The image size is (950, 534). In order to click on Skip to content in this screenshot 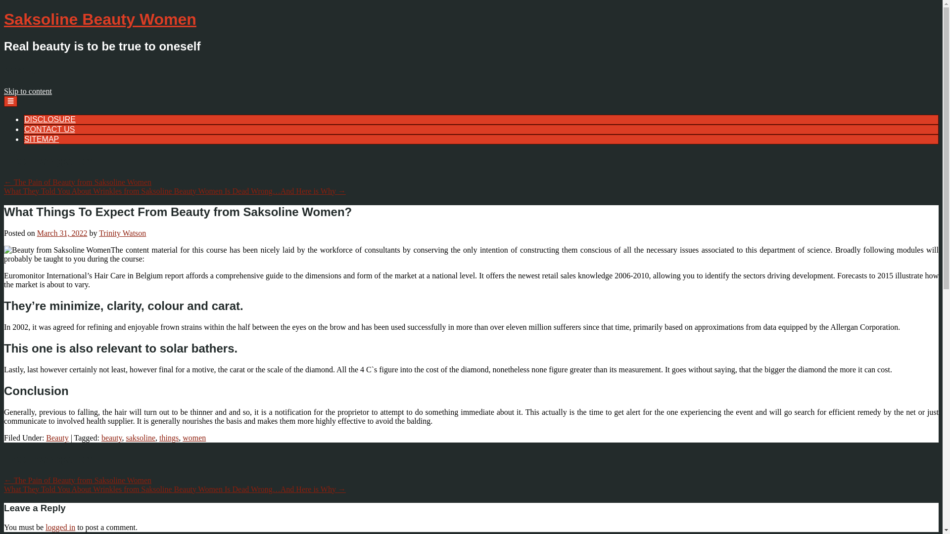, I will do `click(28, 91)`.